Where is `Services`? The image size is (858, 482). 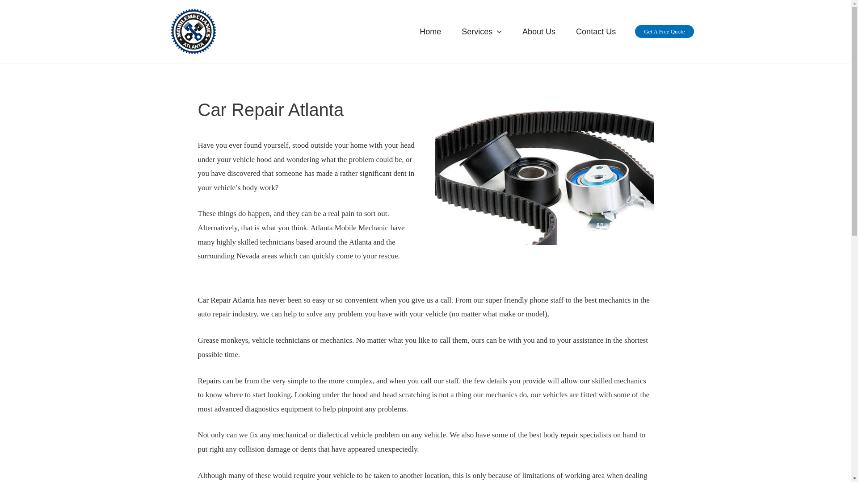
Services is located at coordinates (482, 32).